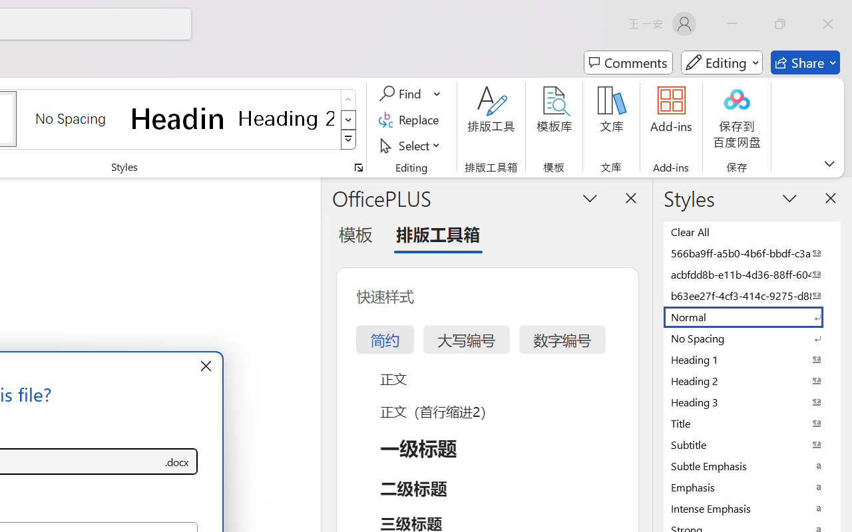 Image resolution: width=852 pixels, height=532 pixels. What do you see at coordinates (752, 444) in the screenshot?
I see `Subtitle` at bounding box center [752, 444].